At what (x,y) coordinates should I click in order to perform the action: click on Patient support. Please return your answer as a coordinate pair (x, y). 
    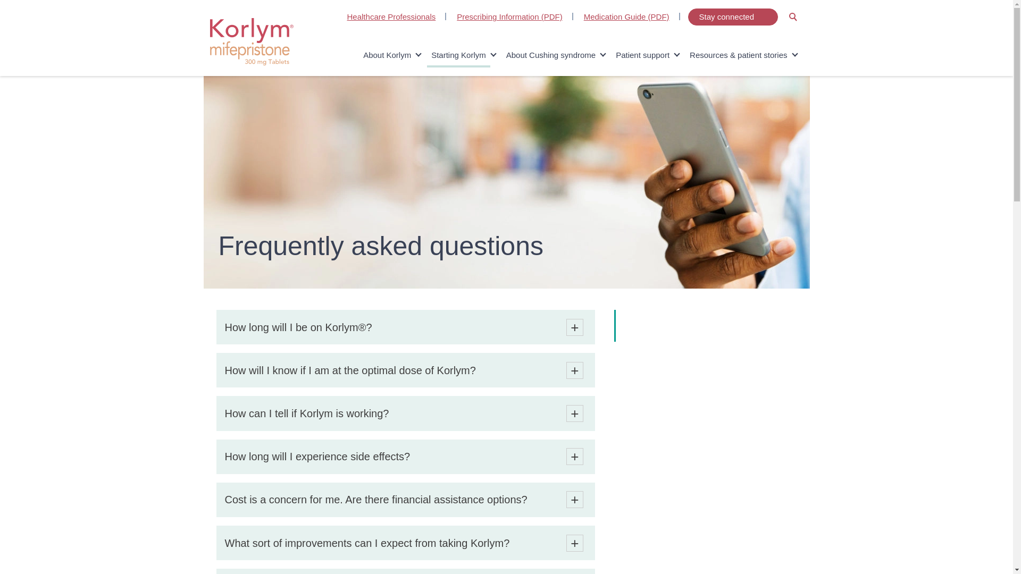
    Looking at the image, I should click on (642, 55).